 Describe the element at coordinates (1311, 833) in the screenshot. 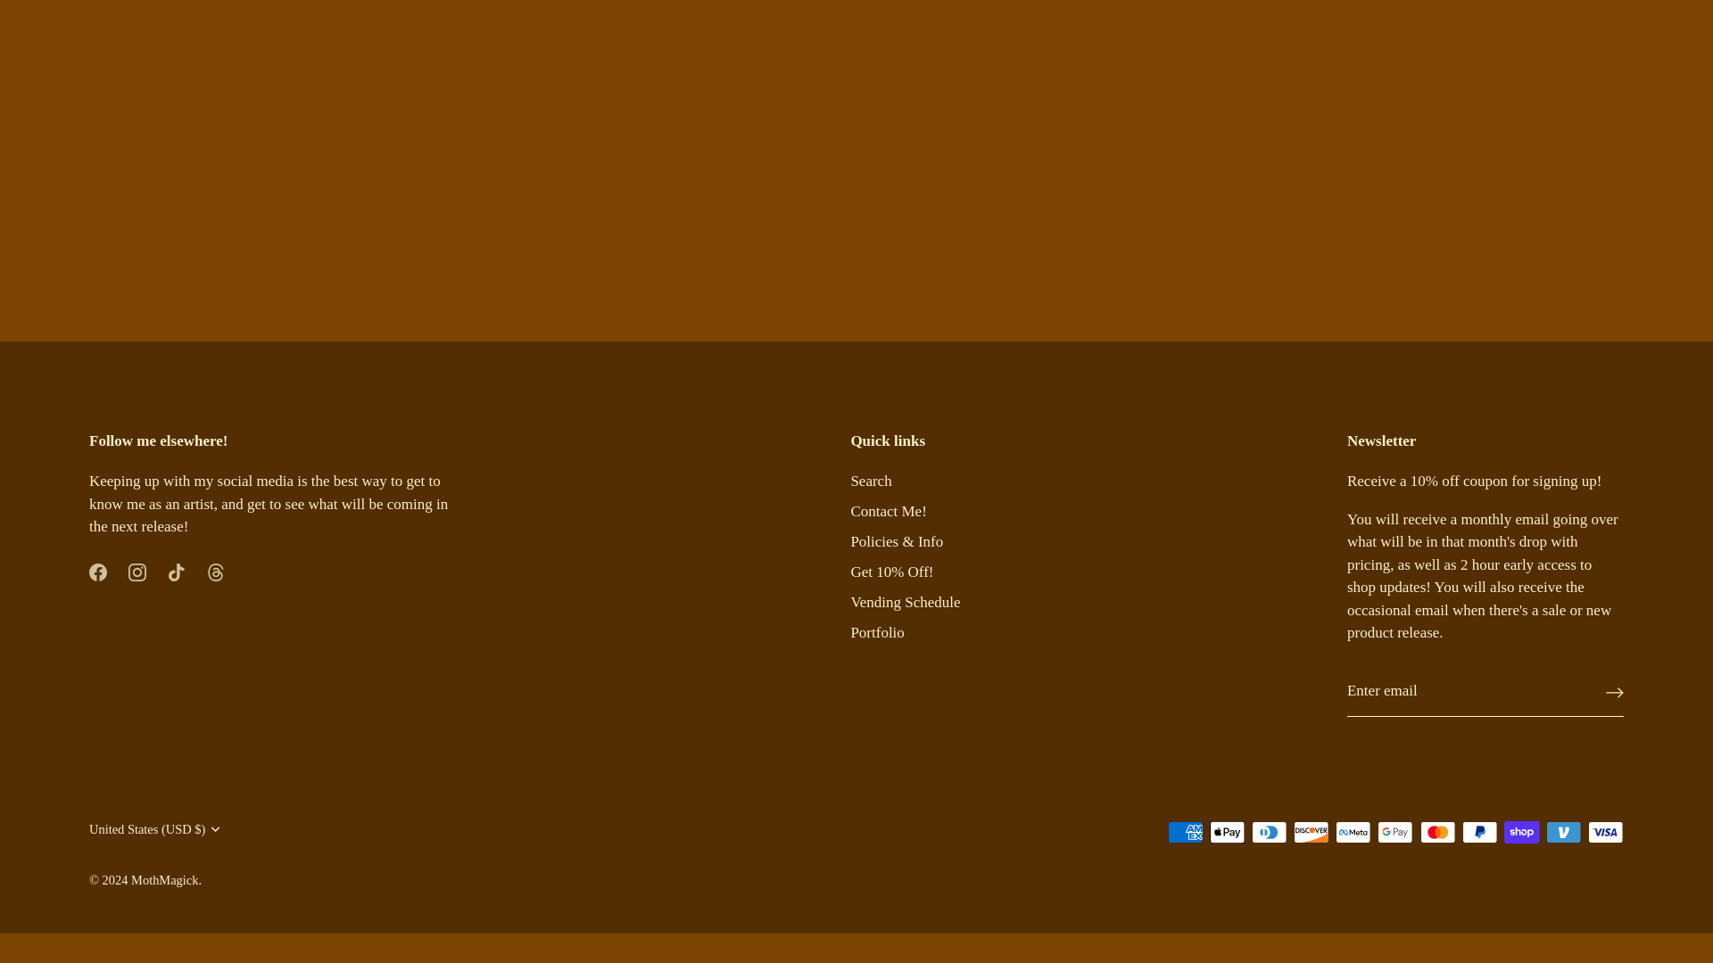

I see `Discover` at that location.